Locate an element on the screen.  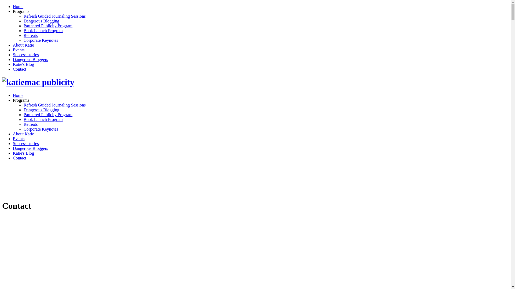
Events is located at coordinates (19, 139).